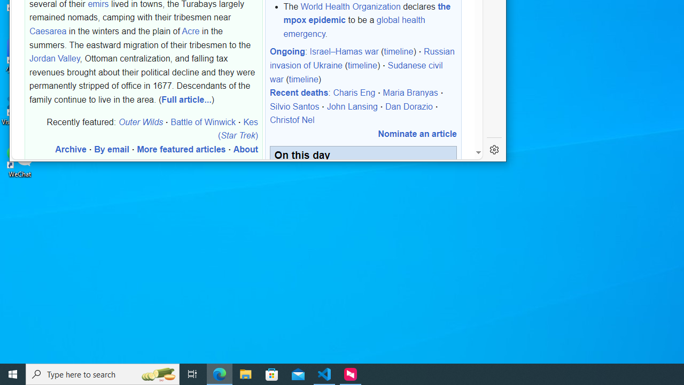  I want to click on Search highlights icon opens search home window, so click(158, 374).